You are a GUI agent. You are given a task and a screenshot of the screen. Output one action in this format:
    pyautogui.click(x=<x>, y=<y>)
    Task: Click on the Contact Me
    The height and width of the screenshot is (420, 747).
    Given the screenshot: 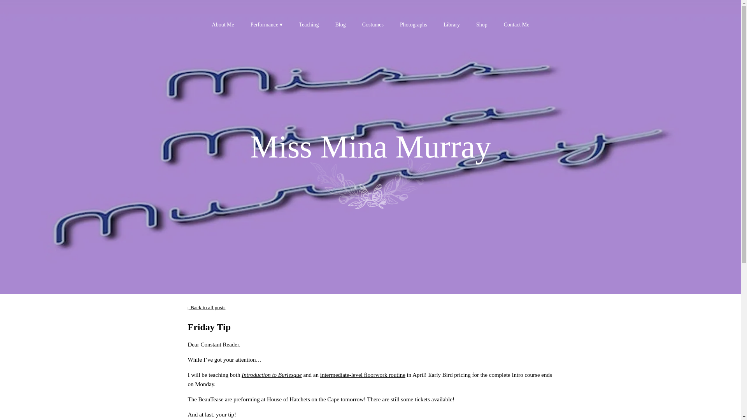 What is the action you would take?
    pyautogui.click(x=517, y=24)
    